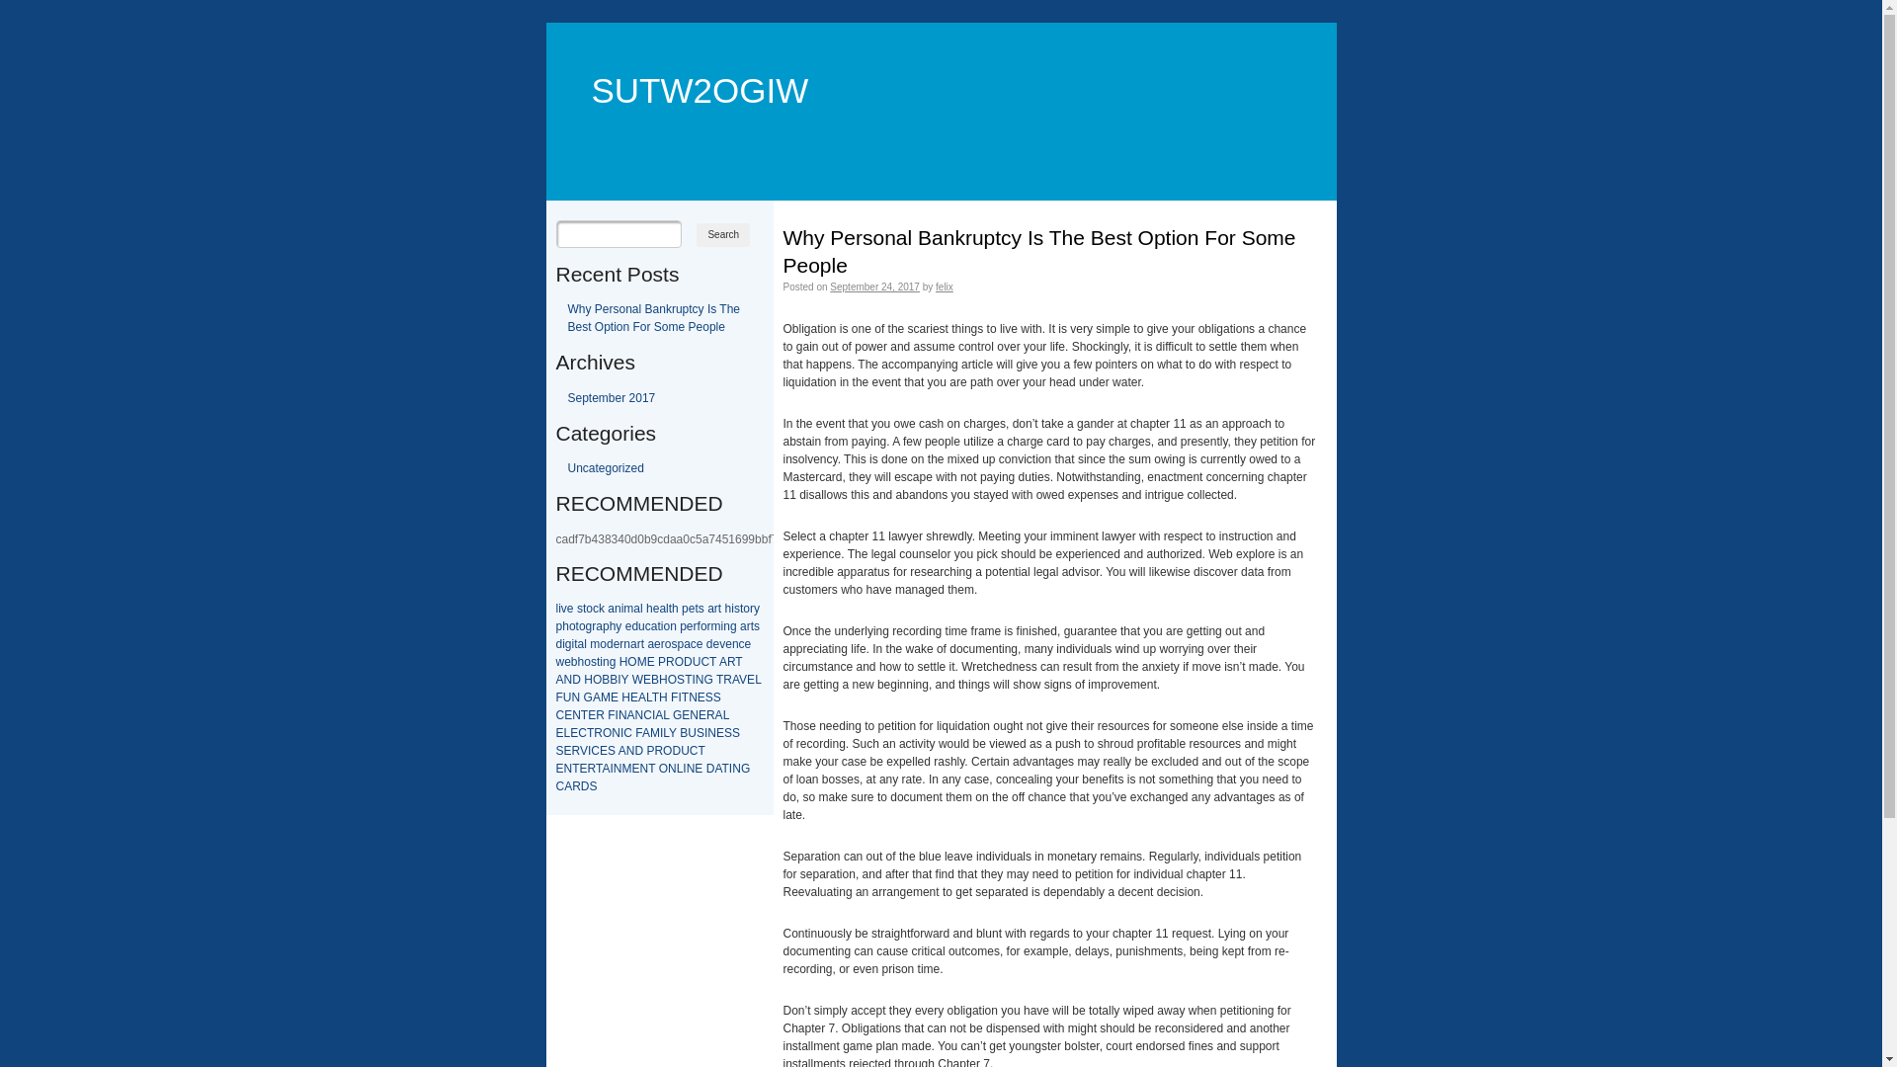 The image size is (1897, 1067). What do you see at coordinates (692, 733) in the screenshot?
I see `U` at bounding box center [692, 733].